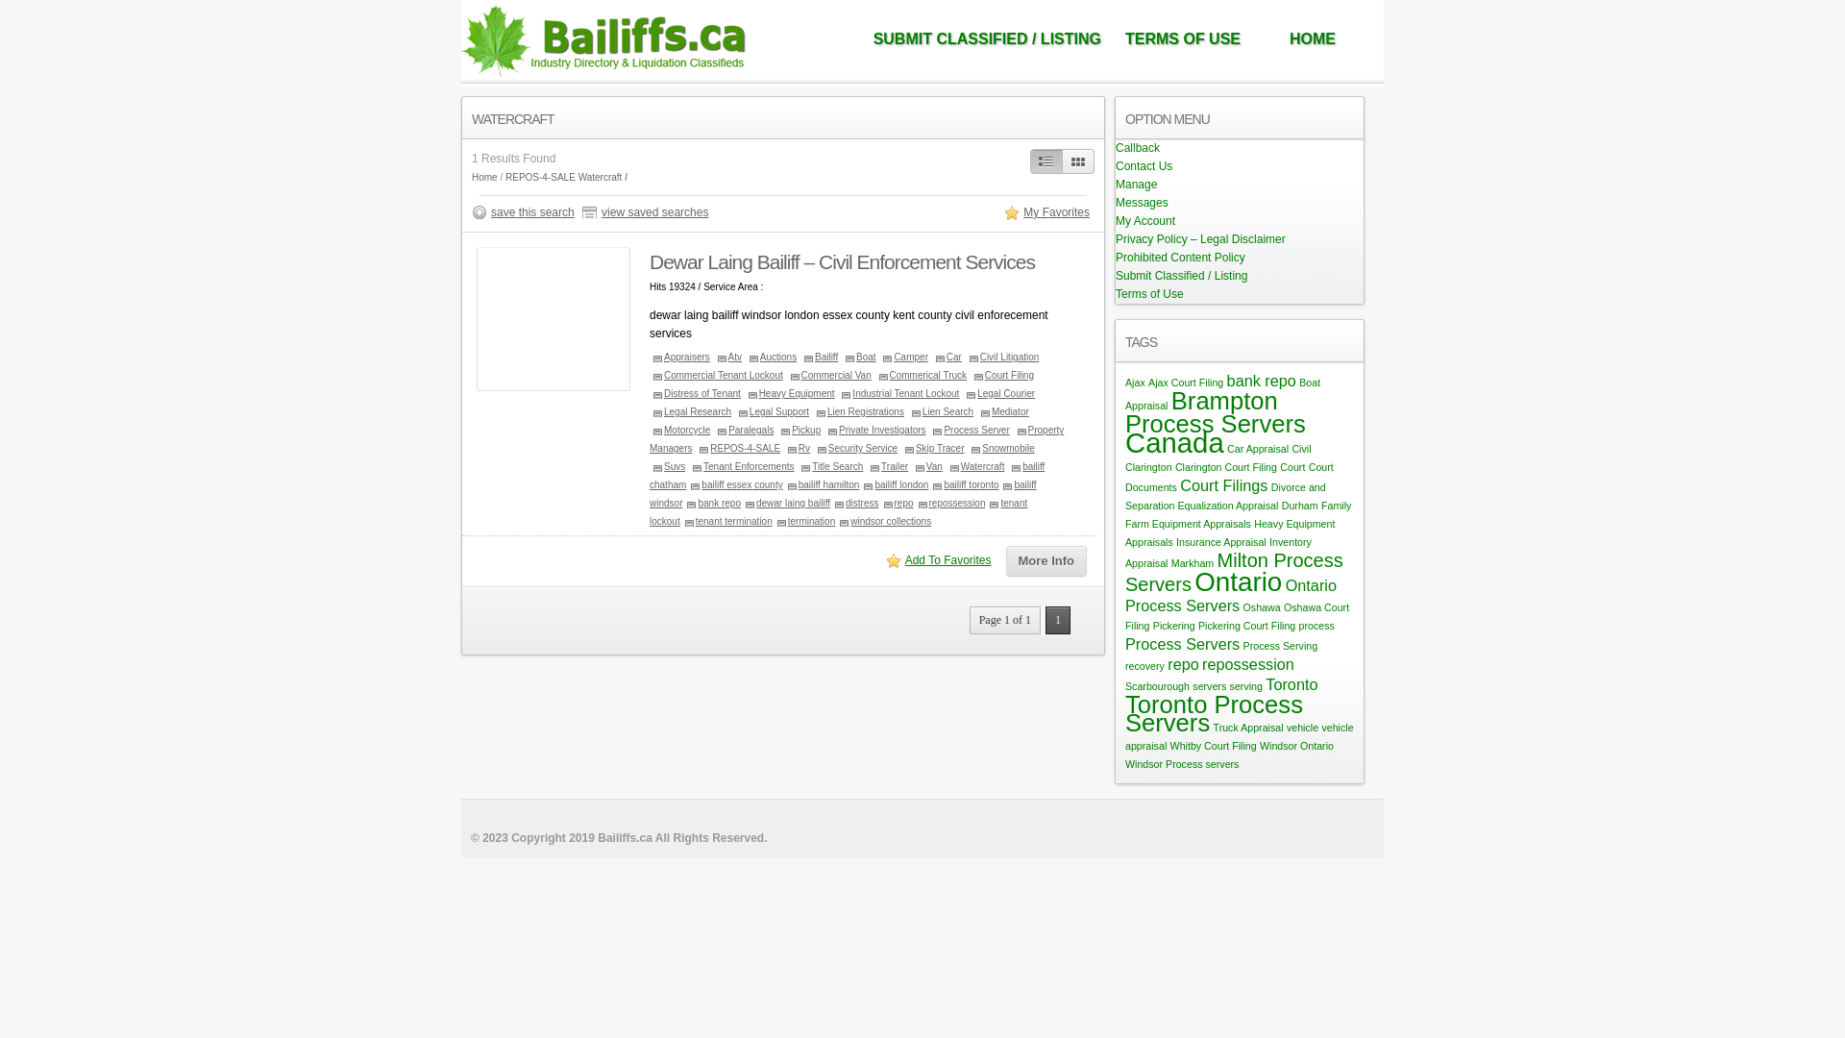  Describe the element at coordinates (1230, 532) in the screenshot. I see `Heavy Equipment Appraisals` at that location.